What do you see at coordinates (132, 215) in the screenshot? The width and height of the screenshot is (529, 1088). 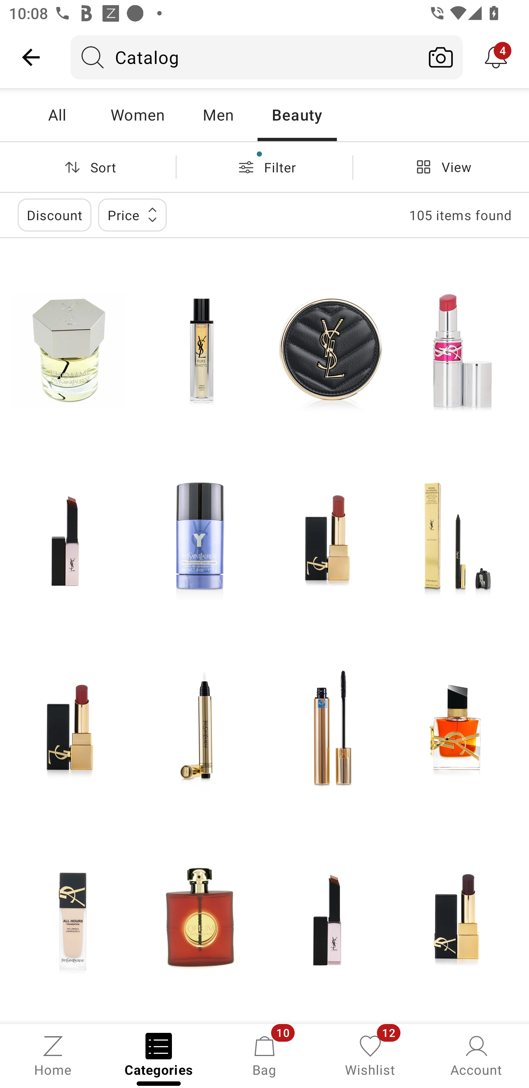 I see `Price` at bounding box center [132, 215].